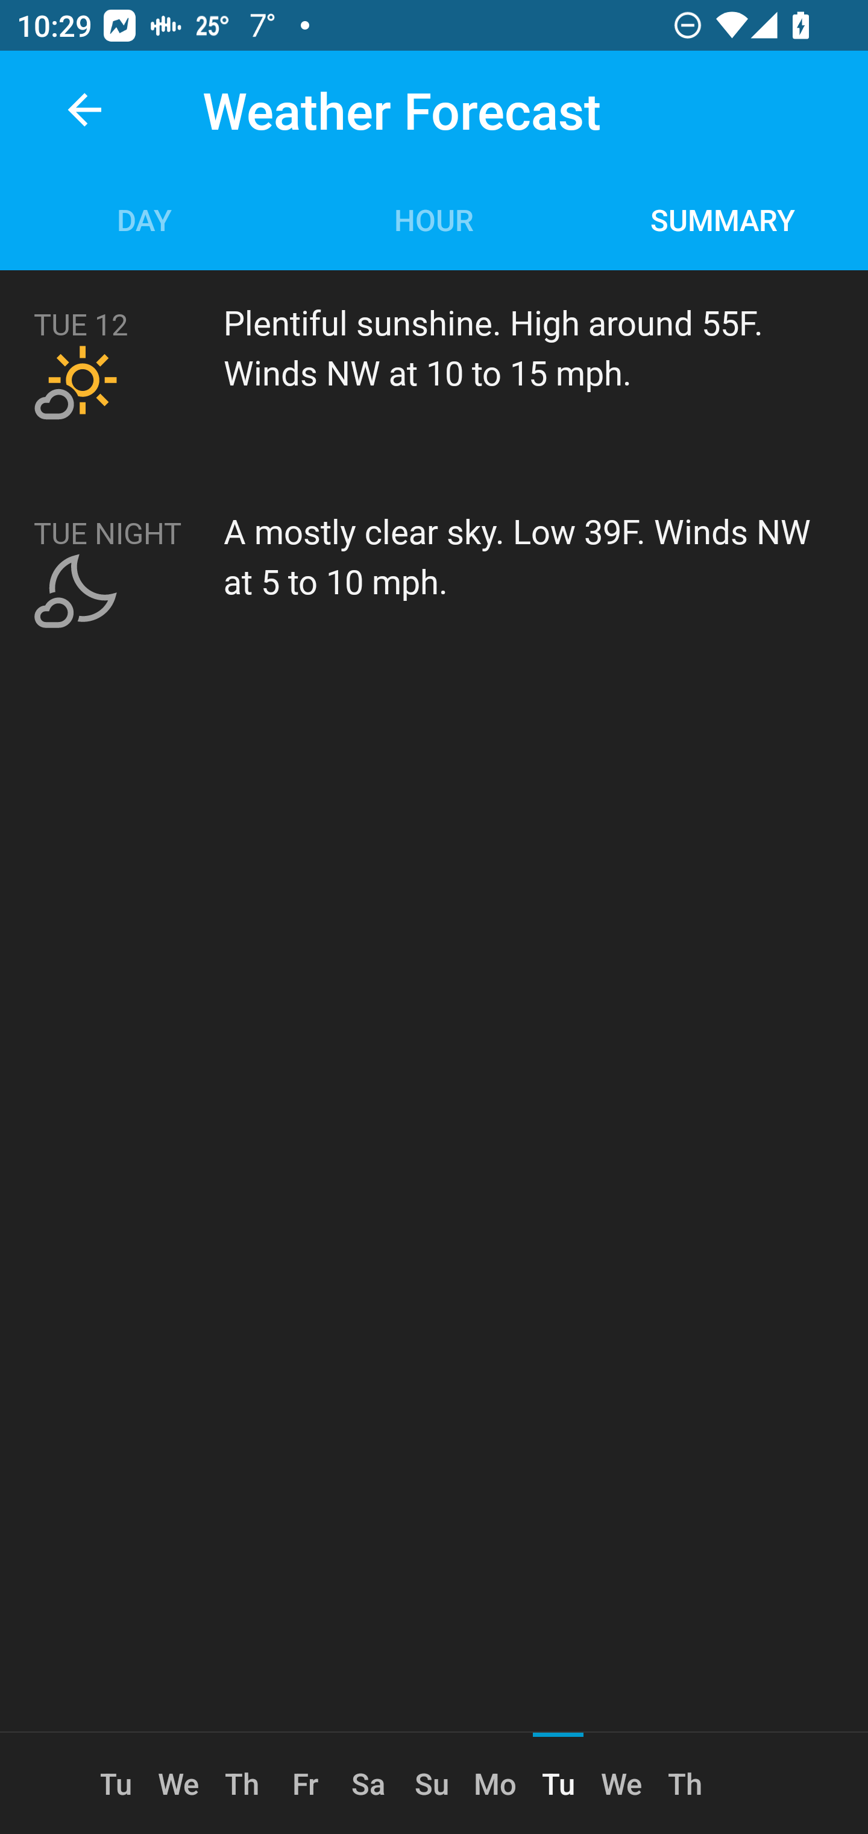 The width and height of the screenshot is (868, 1834). Describe the element at coordinates (178, 1783) in the screenshot. I see `We` at that location.